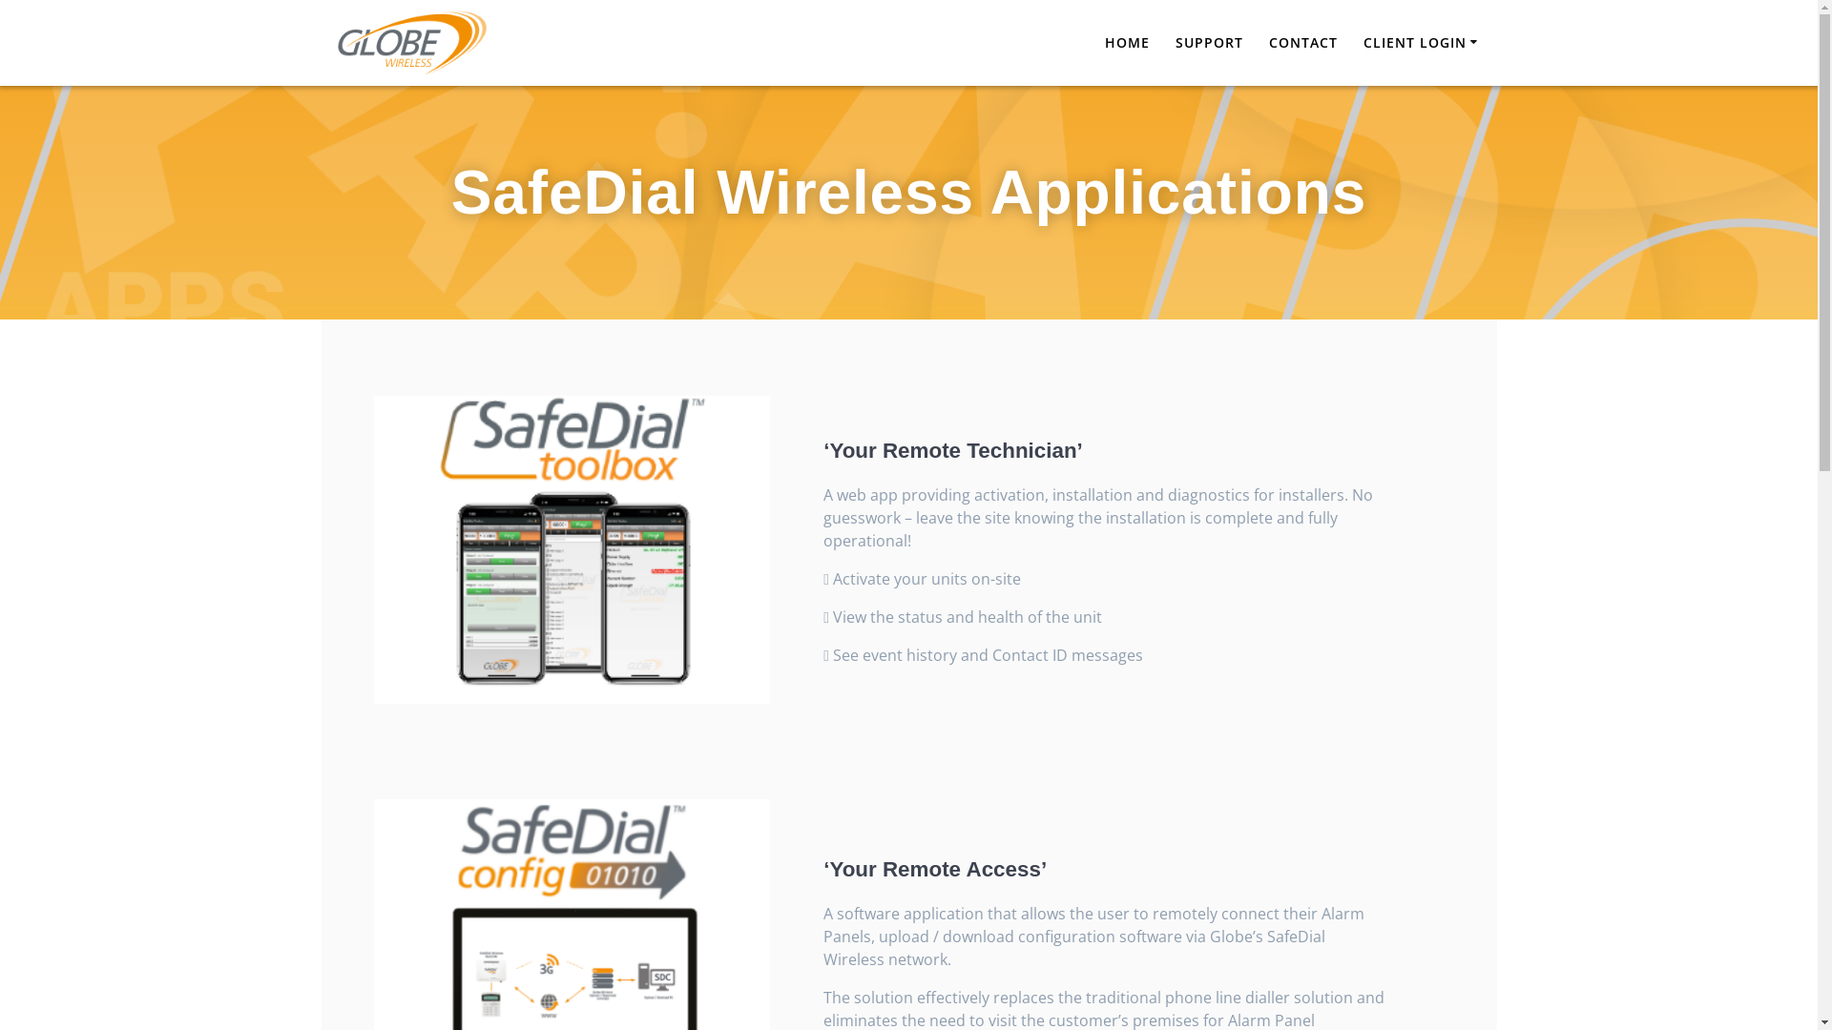 This screenshot has width=1832, height=1030. I want to click on Skip to content, so click(0, 0).